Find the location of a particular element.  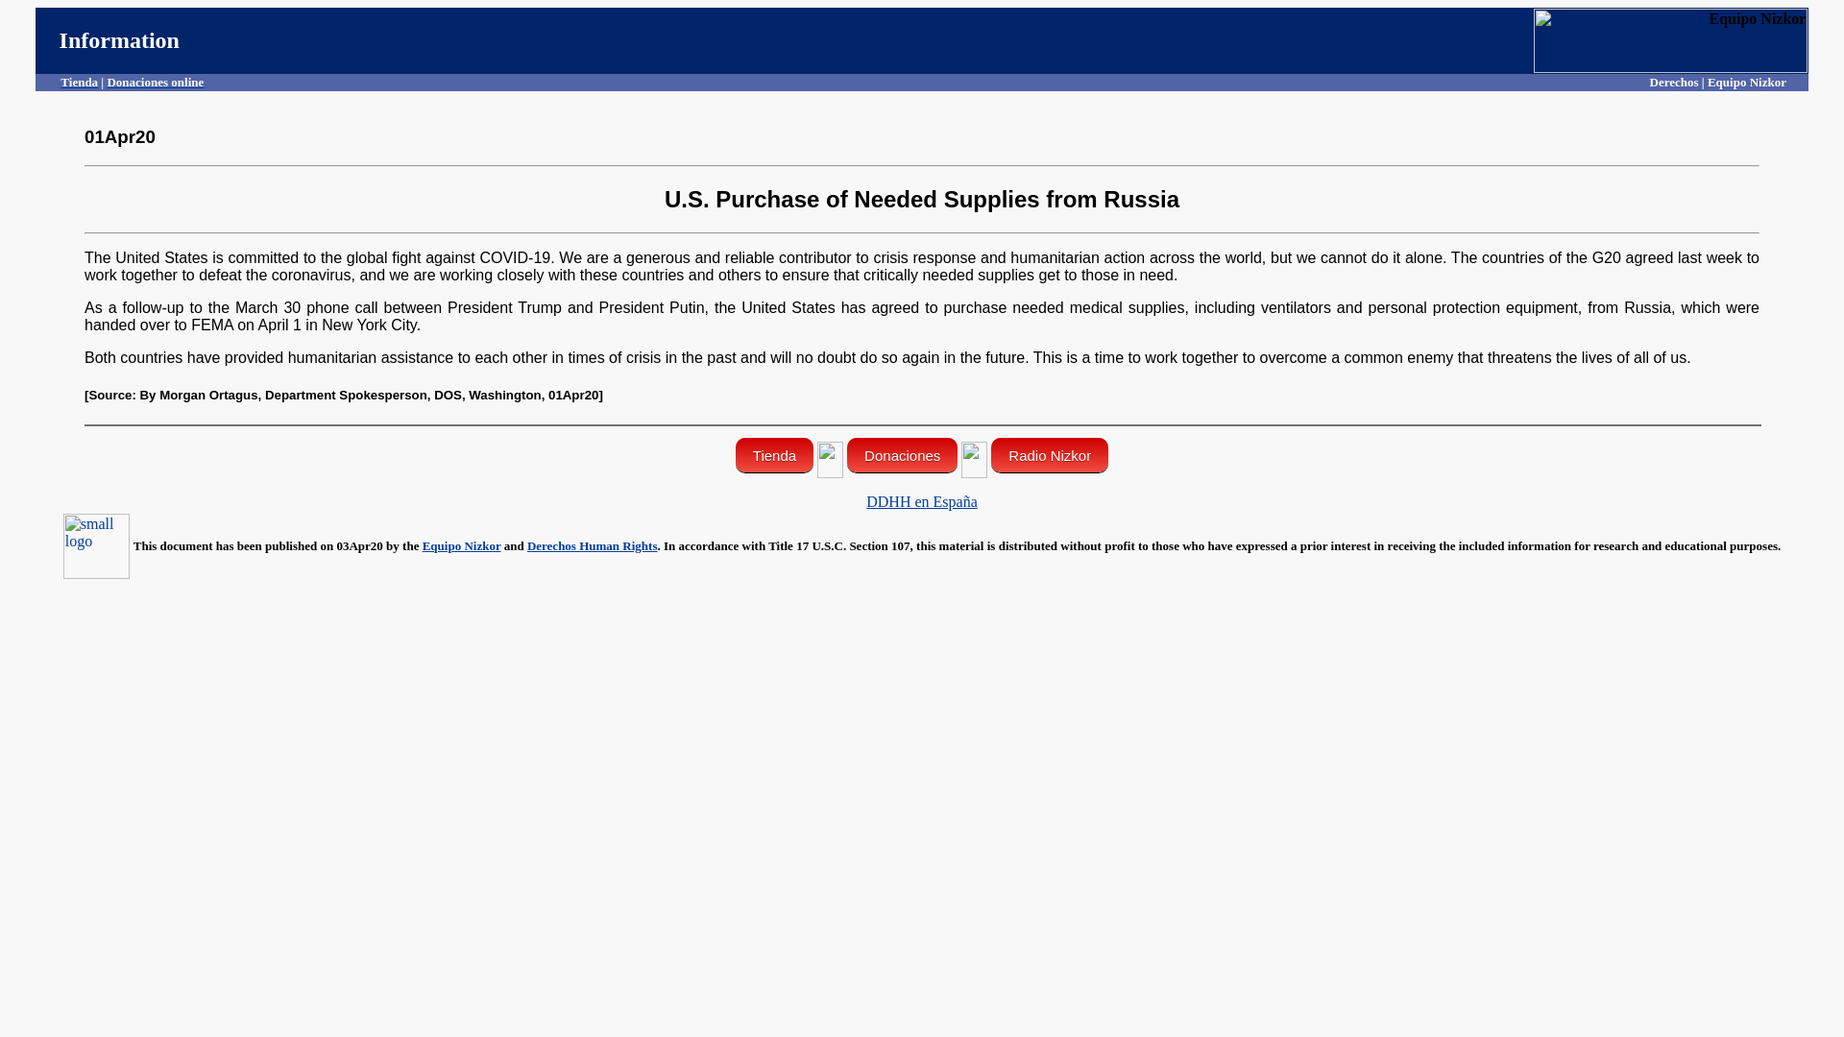

Derechos Human Rights is located at coordinates (593, 545).